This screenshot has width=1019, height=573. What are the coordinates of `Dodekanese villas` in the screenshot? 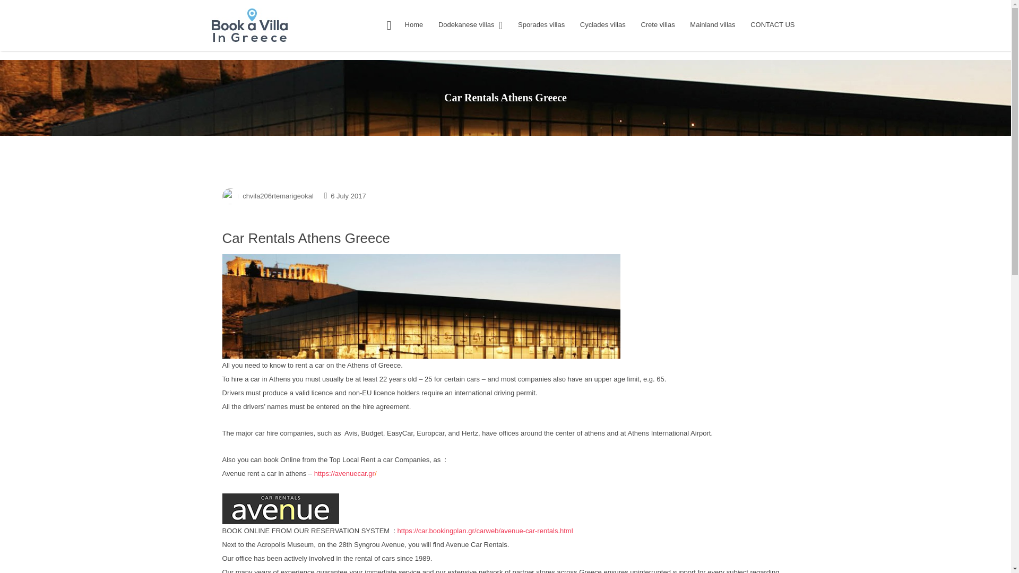 It's located at (466, 24).